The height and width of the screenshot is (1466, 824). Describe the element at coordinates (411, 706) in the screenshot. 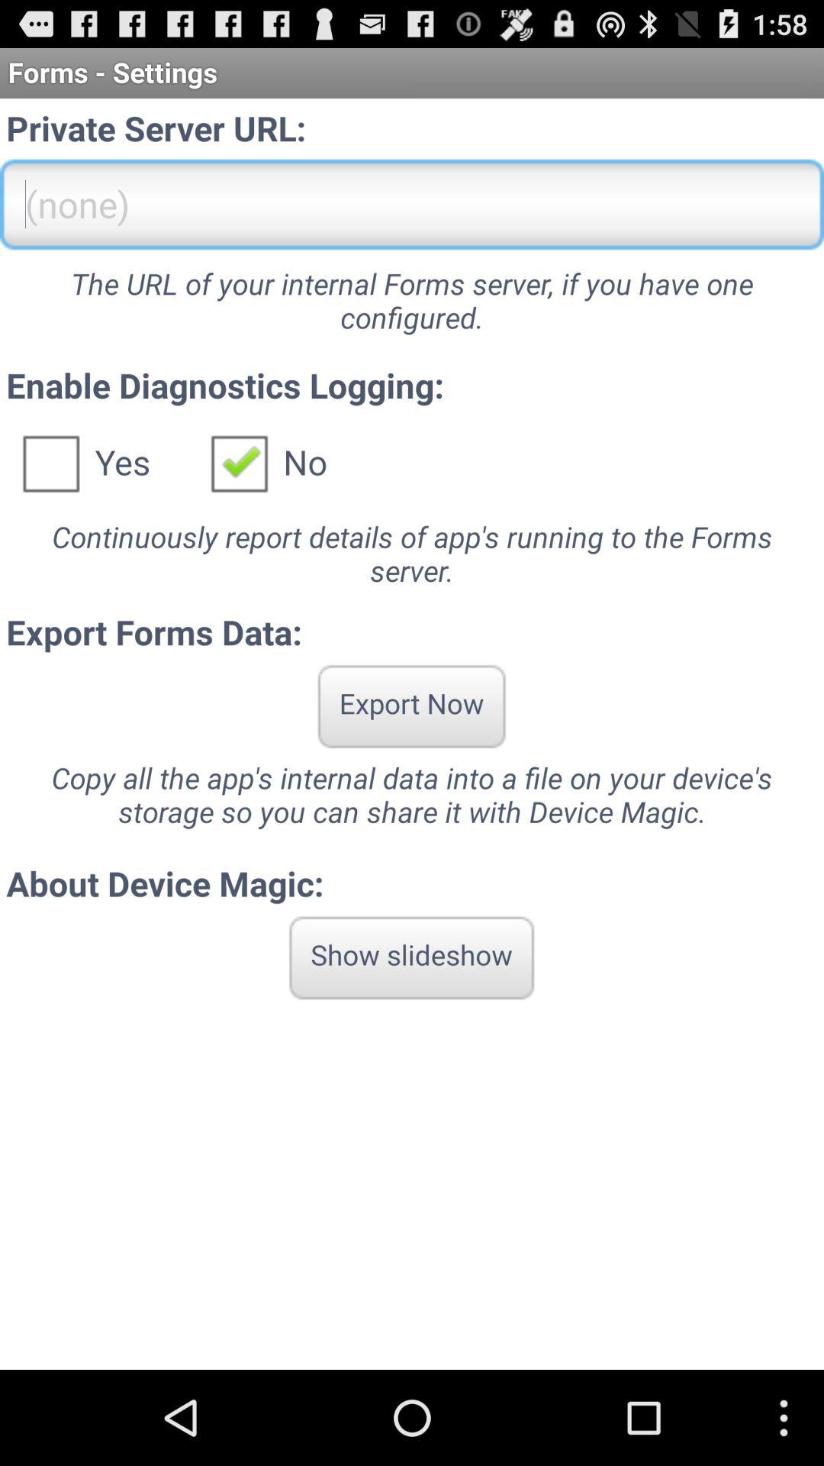

I see `swipe to export now item` at that location.